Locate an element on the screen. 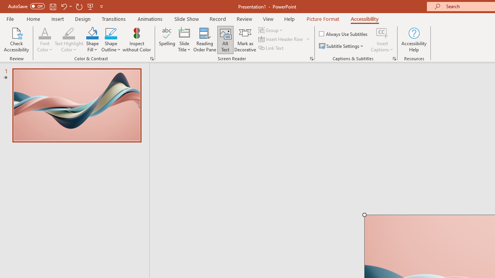 This screenshot has width=495, height=278. Inspect without Color is located at coordinates (137, 39).